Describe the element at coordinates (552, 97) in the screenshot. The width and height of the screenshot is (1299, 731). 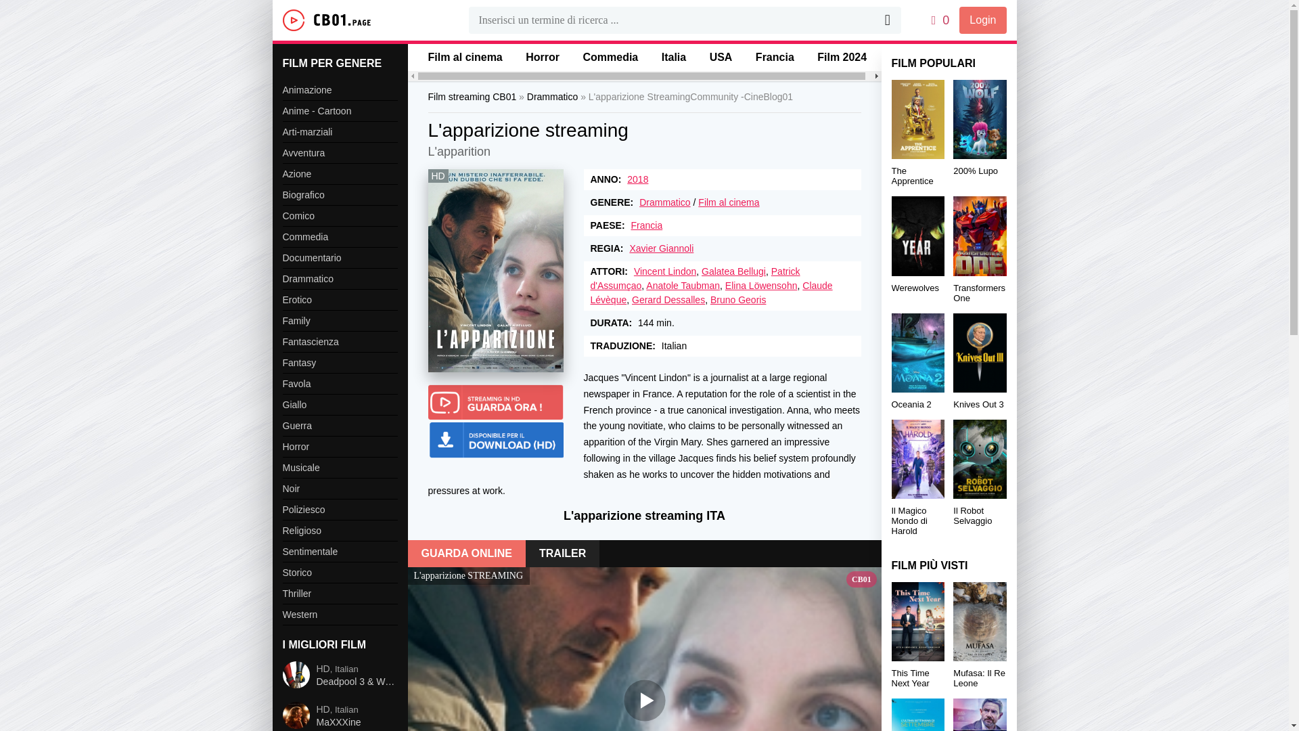
I see `Drammatico` at that location.